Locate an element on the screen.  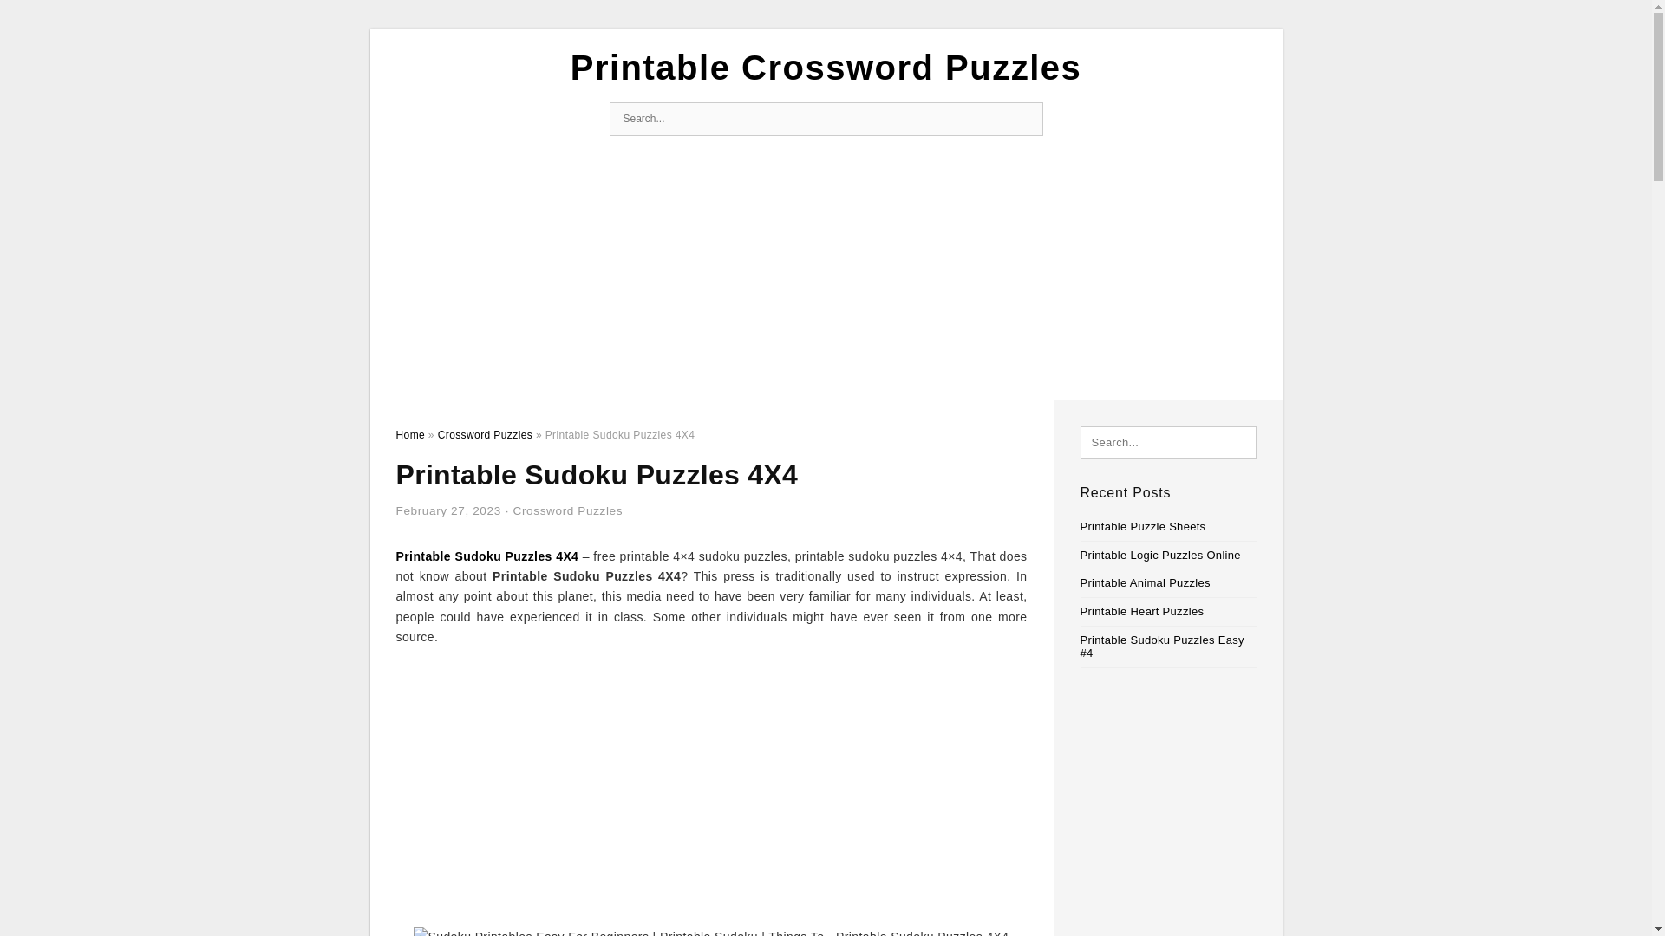
Search is located at coordinates (1024, 119).